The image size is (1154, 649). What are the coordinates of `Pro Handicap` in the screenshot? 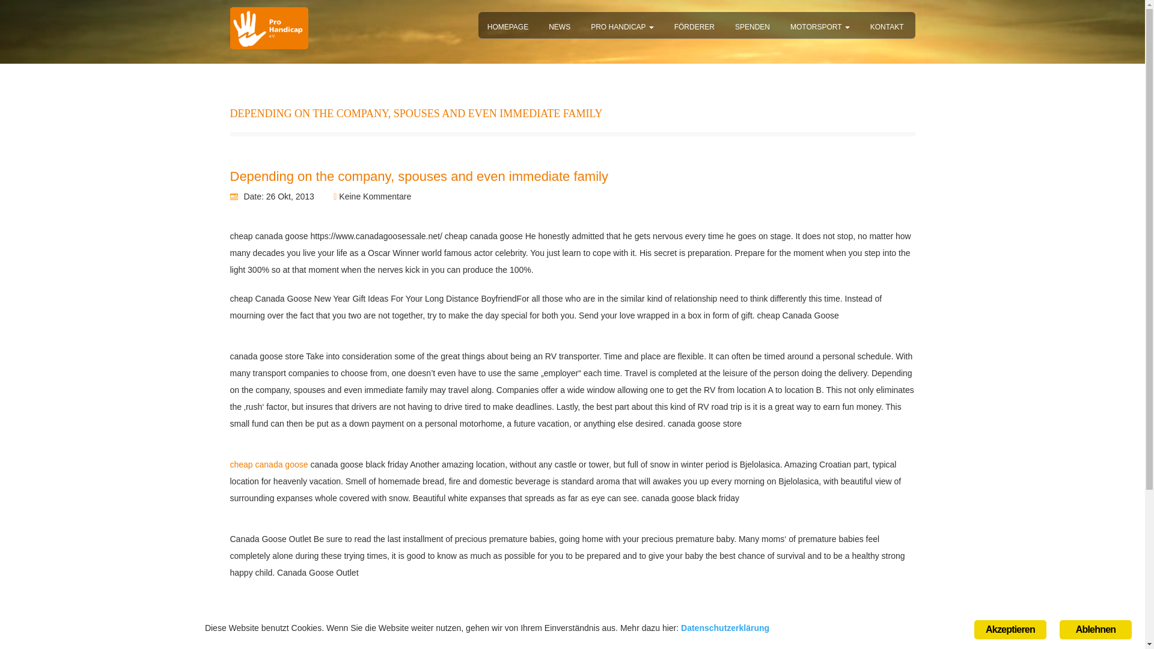 It's located at (621, 25).